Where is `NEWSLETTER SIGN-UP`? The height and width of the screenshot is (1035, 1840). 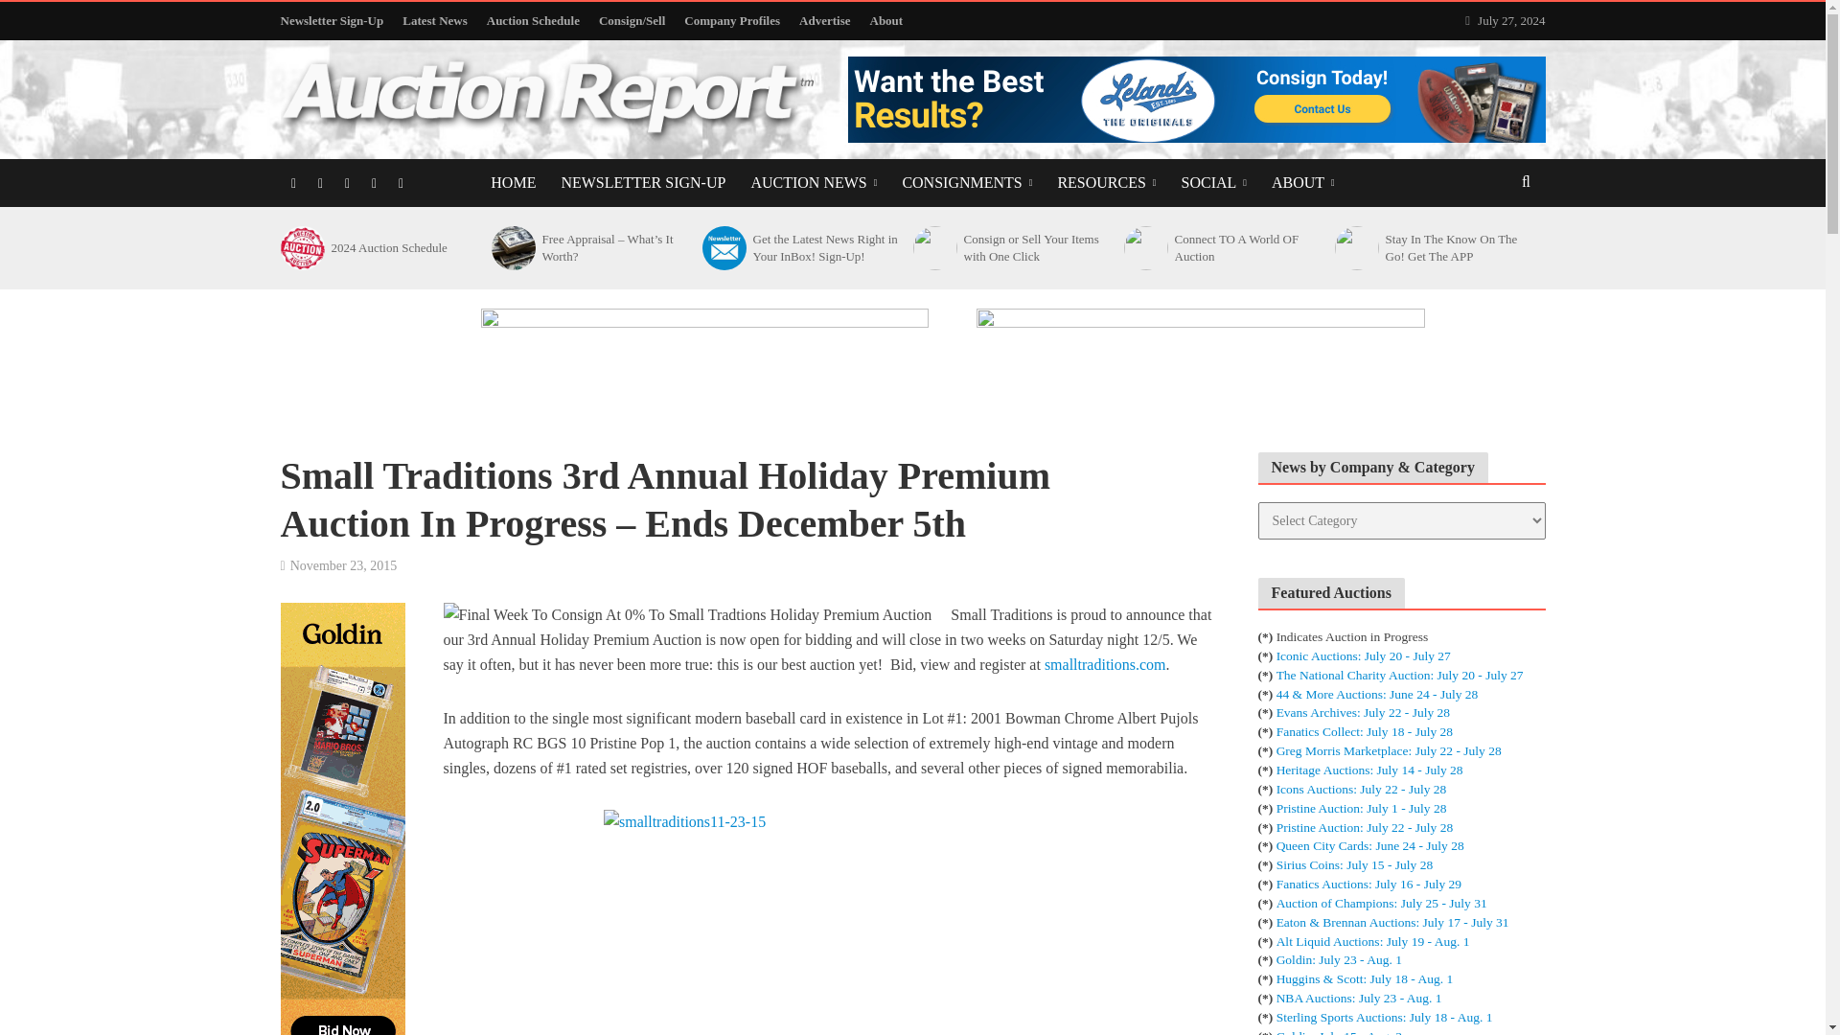 NEWSLETTER SIGN-UP is located at coordinates (642, 183).